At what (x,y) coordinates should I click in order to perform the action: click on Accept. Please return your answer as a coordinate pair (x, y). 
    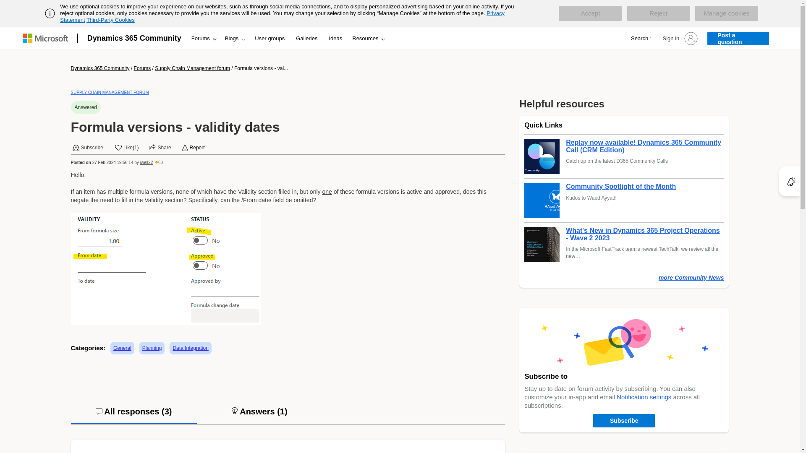
    Looking at the image, I should click on (590, 13).